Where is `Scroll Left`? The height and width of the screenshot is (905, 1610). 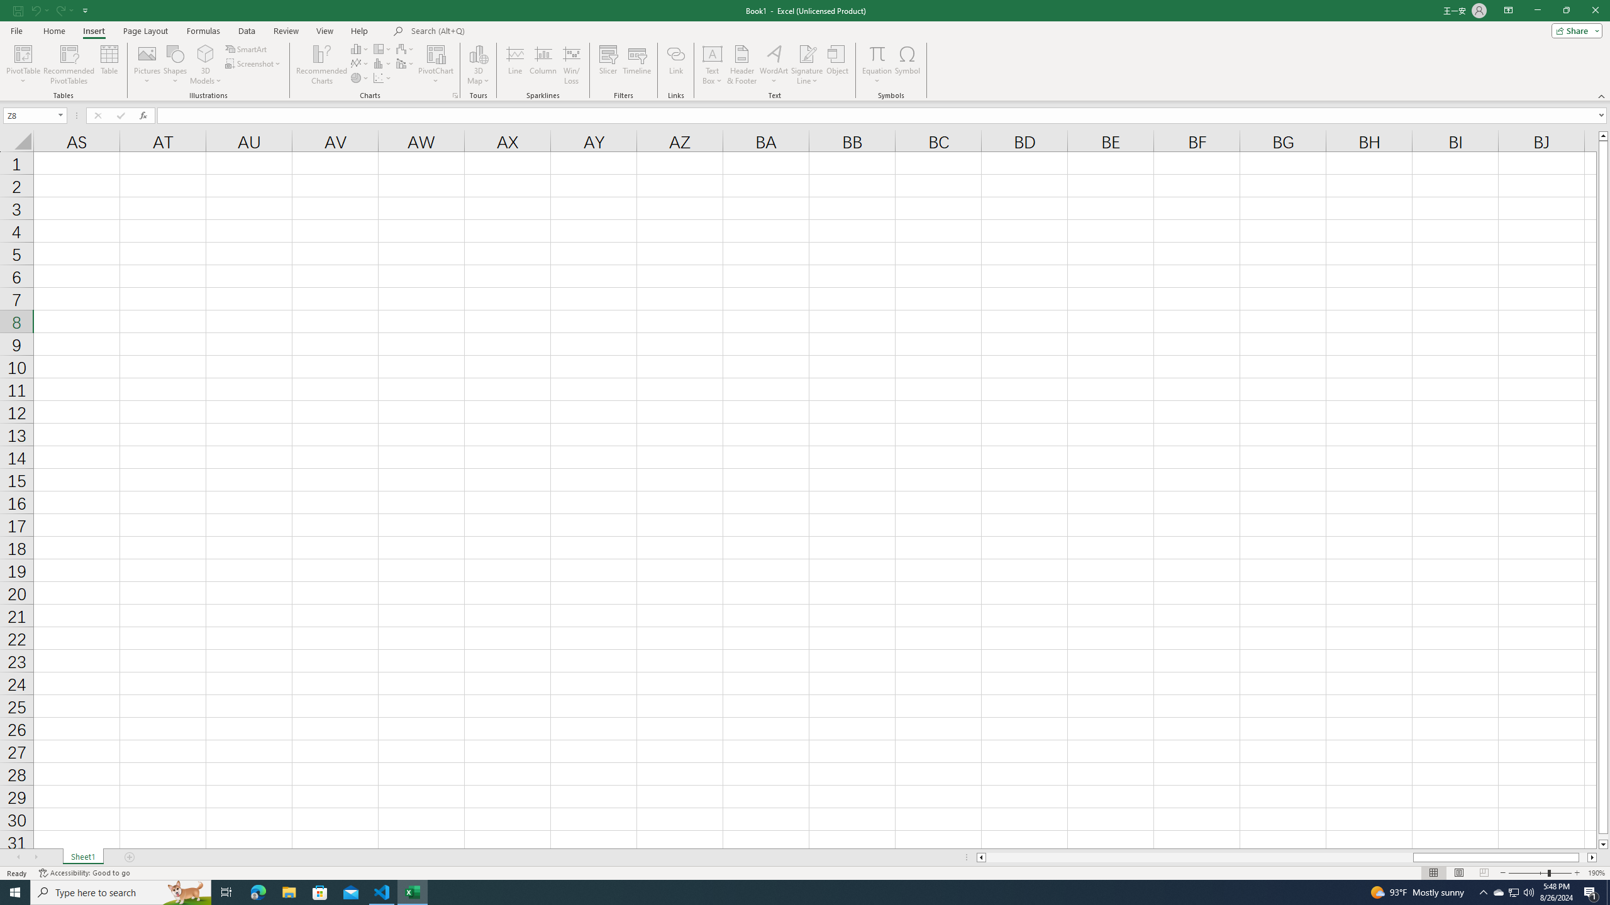 Scroll Left is located at coordinates (18, 857).